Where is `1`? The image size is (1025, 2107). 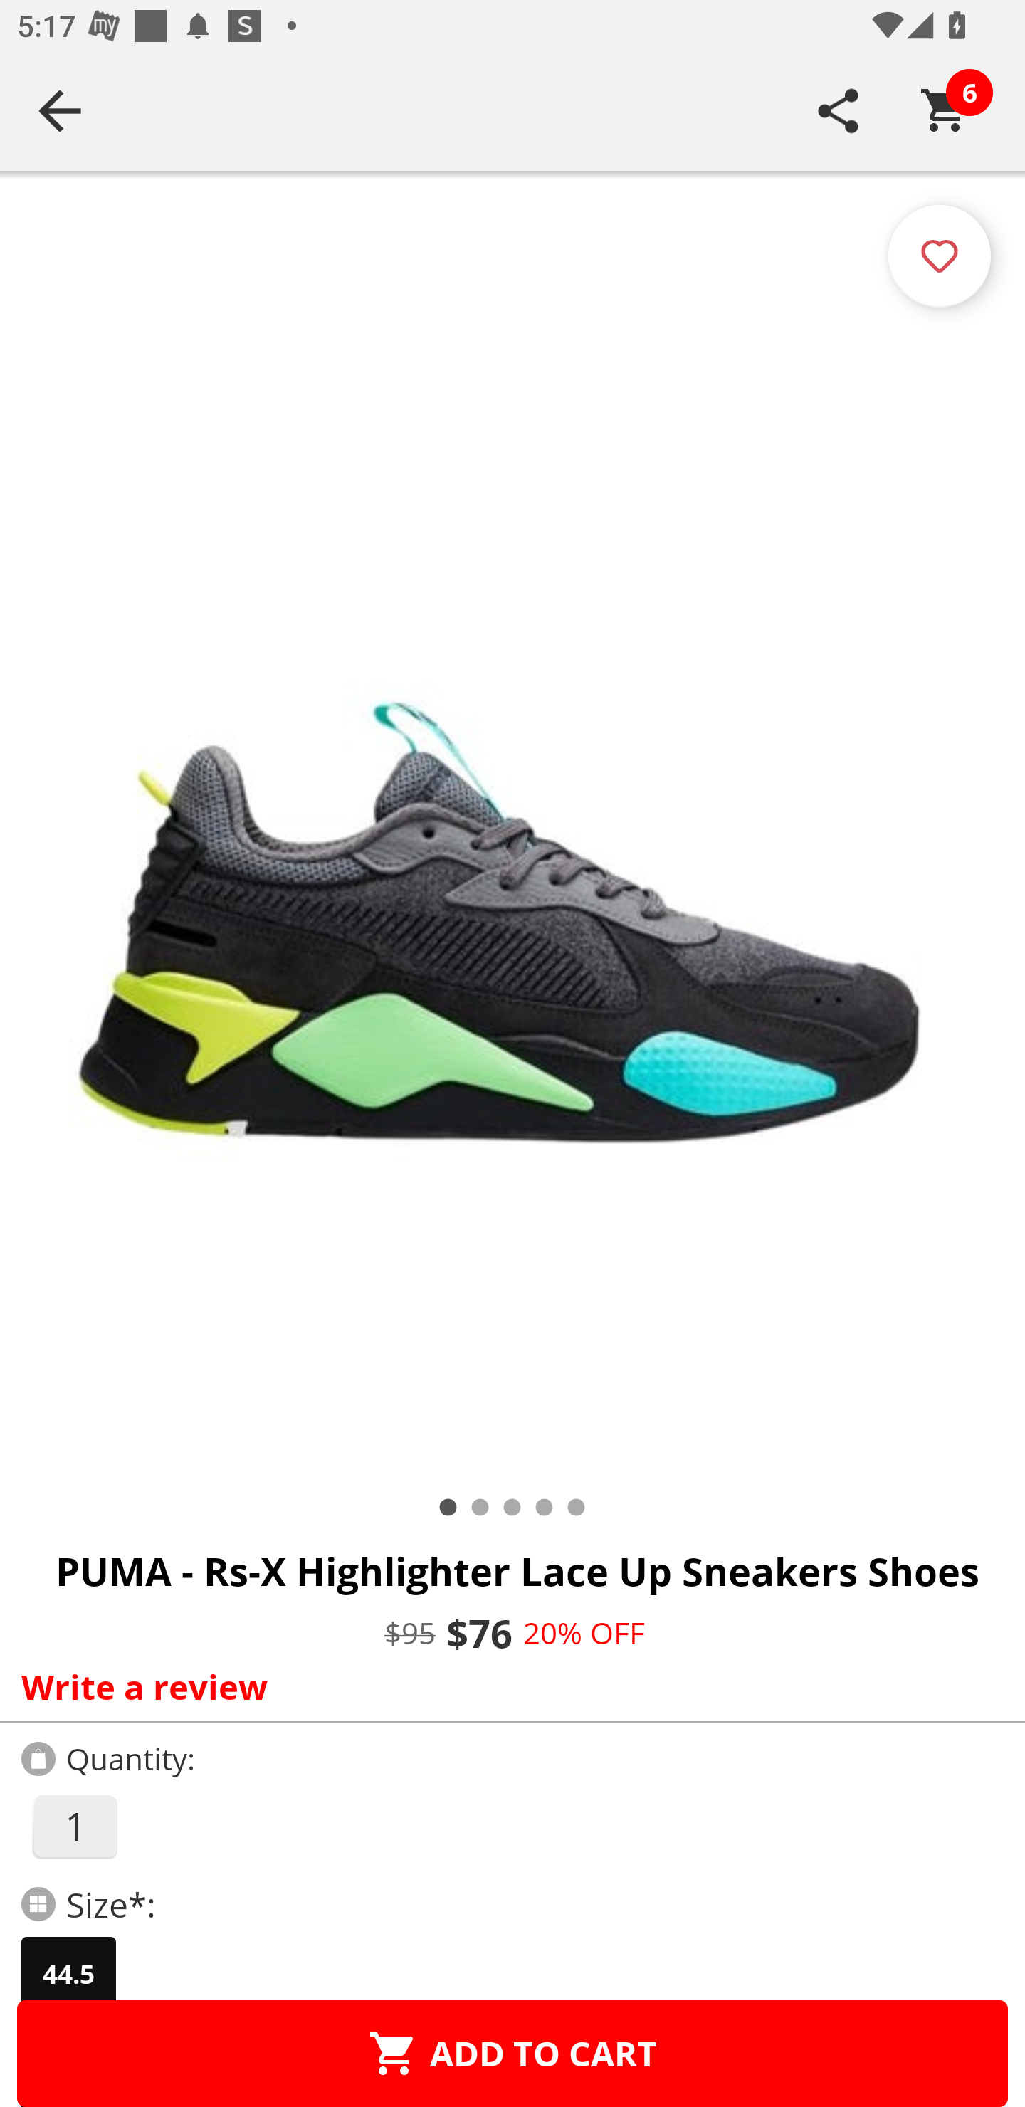 1 is located at coordinates (74, 1827).